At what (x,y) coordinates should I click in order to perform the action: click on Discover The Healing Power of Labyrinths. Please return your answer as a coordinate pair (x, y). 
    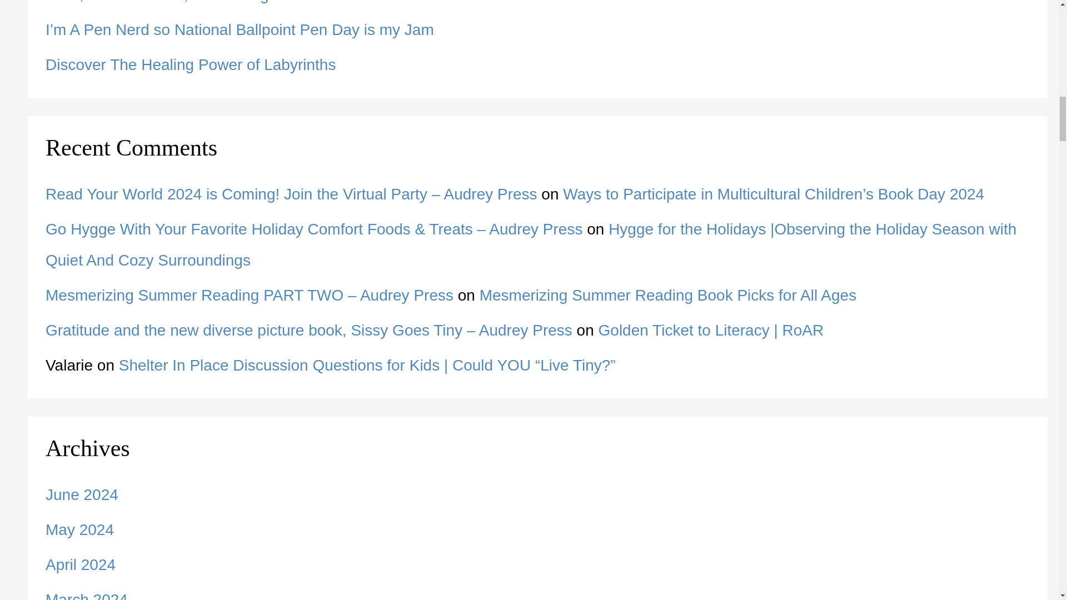
    Looking at the image, I should click on (191, 64).